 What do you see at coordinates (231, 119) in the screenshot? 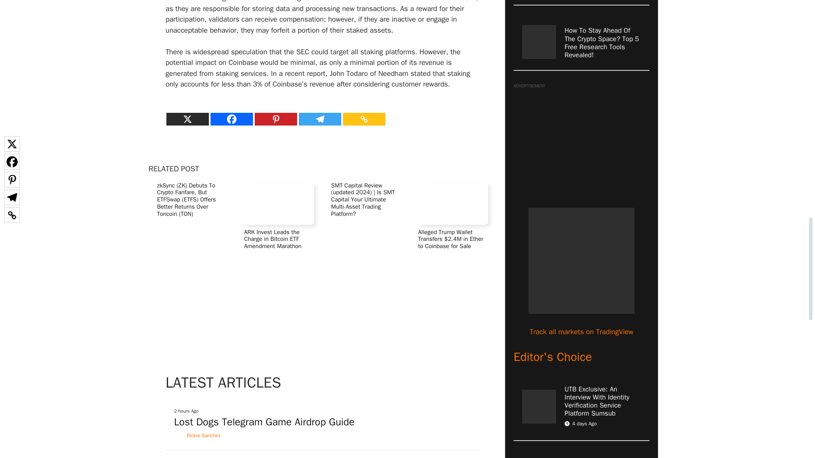
I see `Facebook` at bounding box center [231, 119].